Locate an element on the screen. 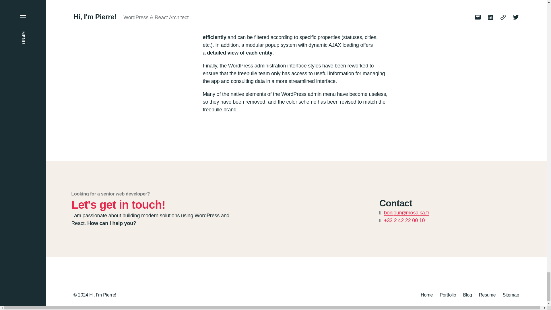 This screenshot has height=310, width=551. Blog is located at coordinates (467, 295).